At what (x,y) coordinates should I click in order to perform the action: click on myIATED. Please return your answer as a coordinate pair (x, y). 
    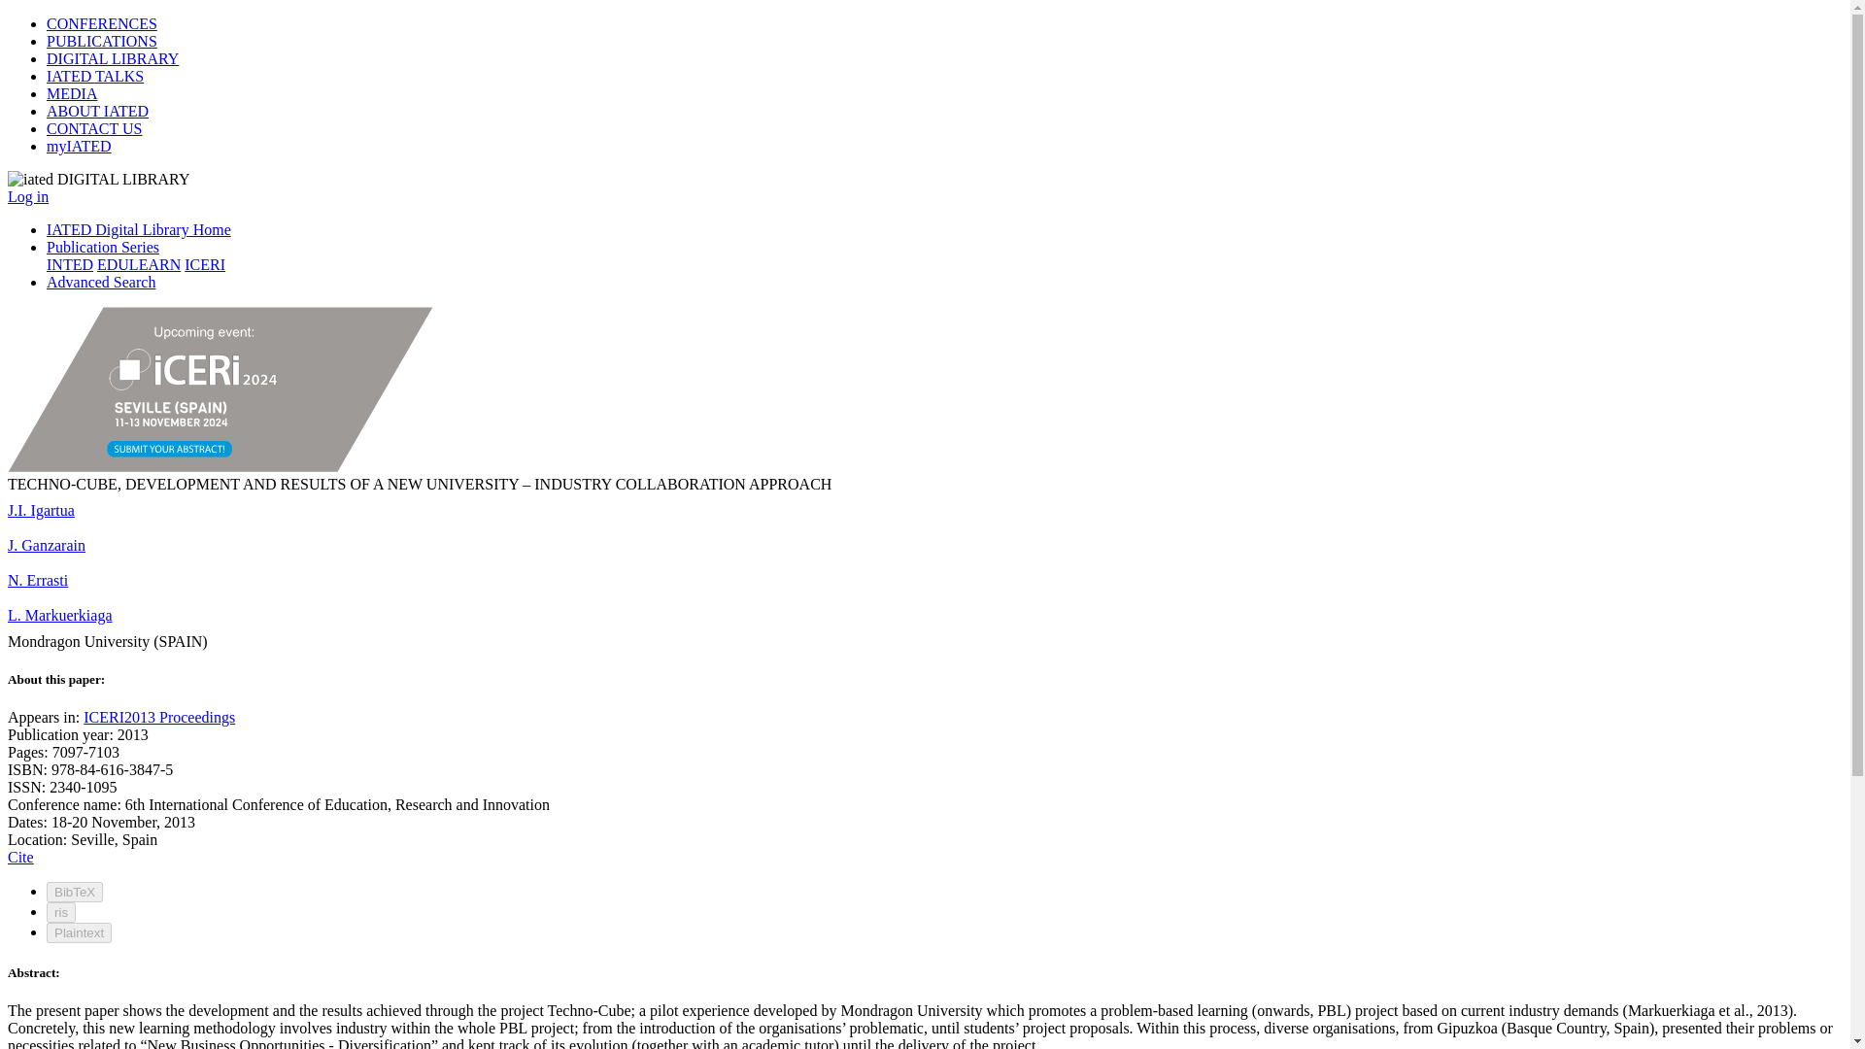
    Looking at the image, I should click on (80, 146).